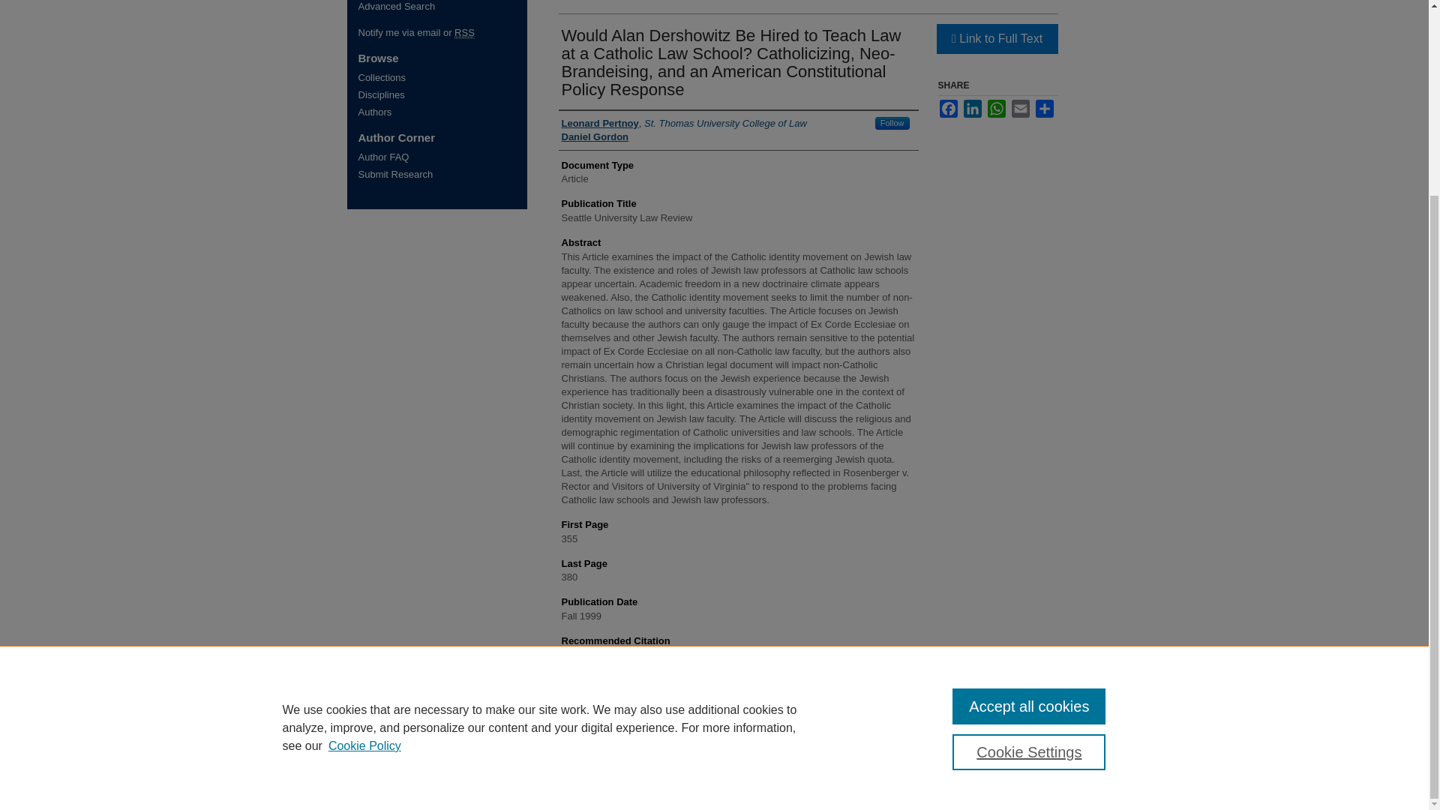  Describe the element at coordinates (442, 78) in the screenshot. I see `Browse by Collections` at that location.